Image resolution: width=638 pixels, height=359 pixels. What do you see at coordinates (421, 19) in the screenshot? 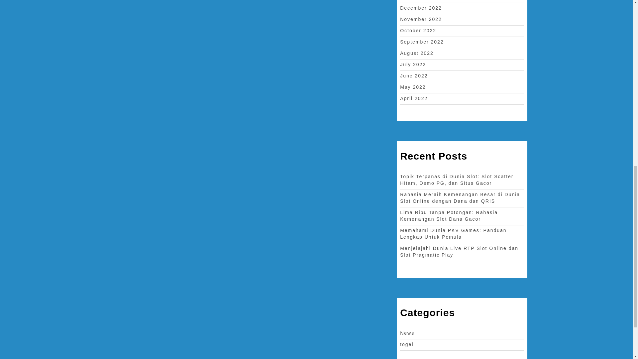
I see `November 2022` at bounding box center [421, 19].